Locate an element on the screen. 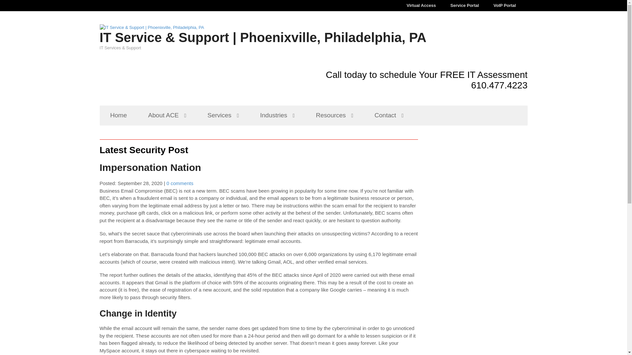 The image size is (632, 355). Services is located at coordinates (212, 69).